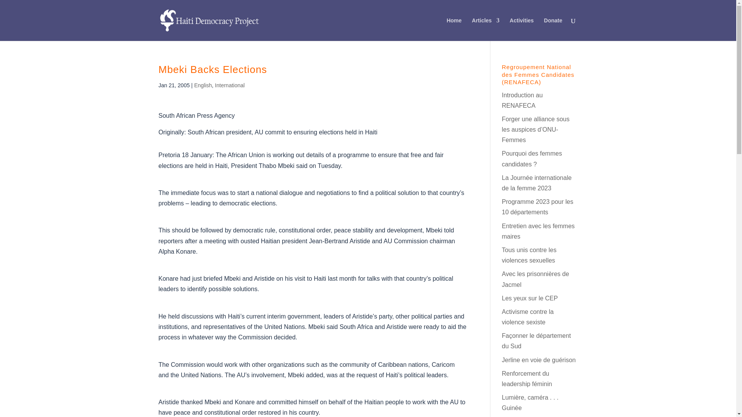  What do you see at coordinates (527, 317) in the screenshot?
I see `Activisme contre la violence sexiste` at bounding box center [527, 317].